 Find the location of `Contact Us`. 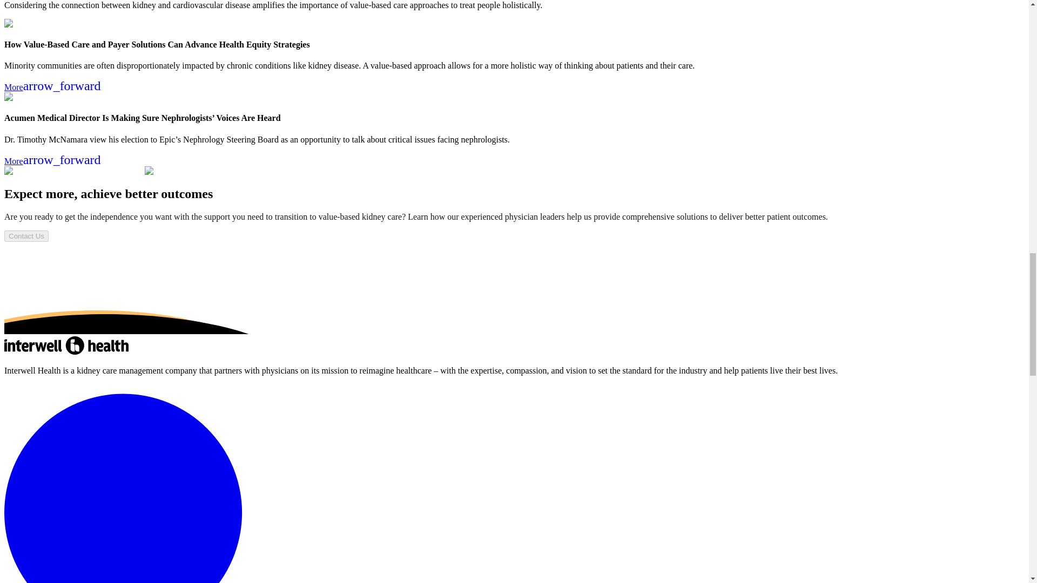

Contact Us is located at coordinates (26, 236).